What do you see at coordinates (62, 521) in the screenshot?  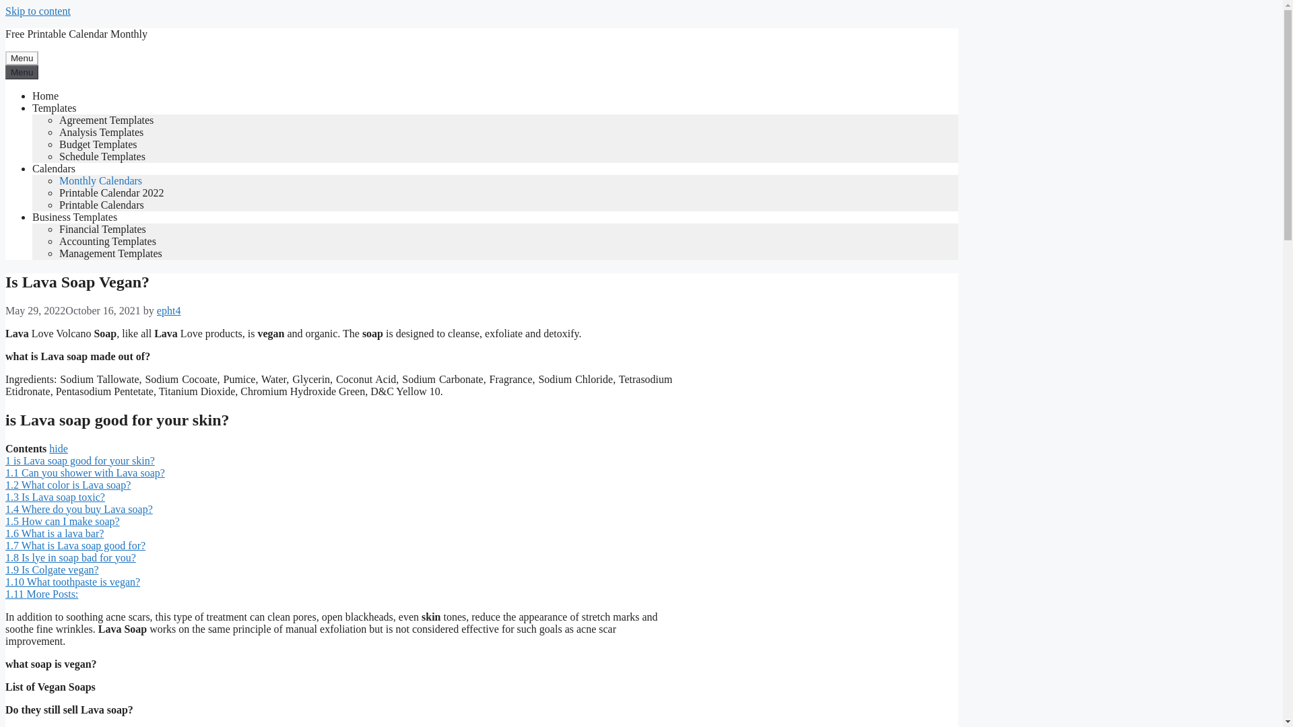 I see `1.5 How can I make soap?` at bounding box center [62, 521].